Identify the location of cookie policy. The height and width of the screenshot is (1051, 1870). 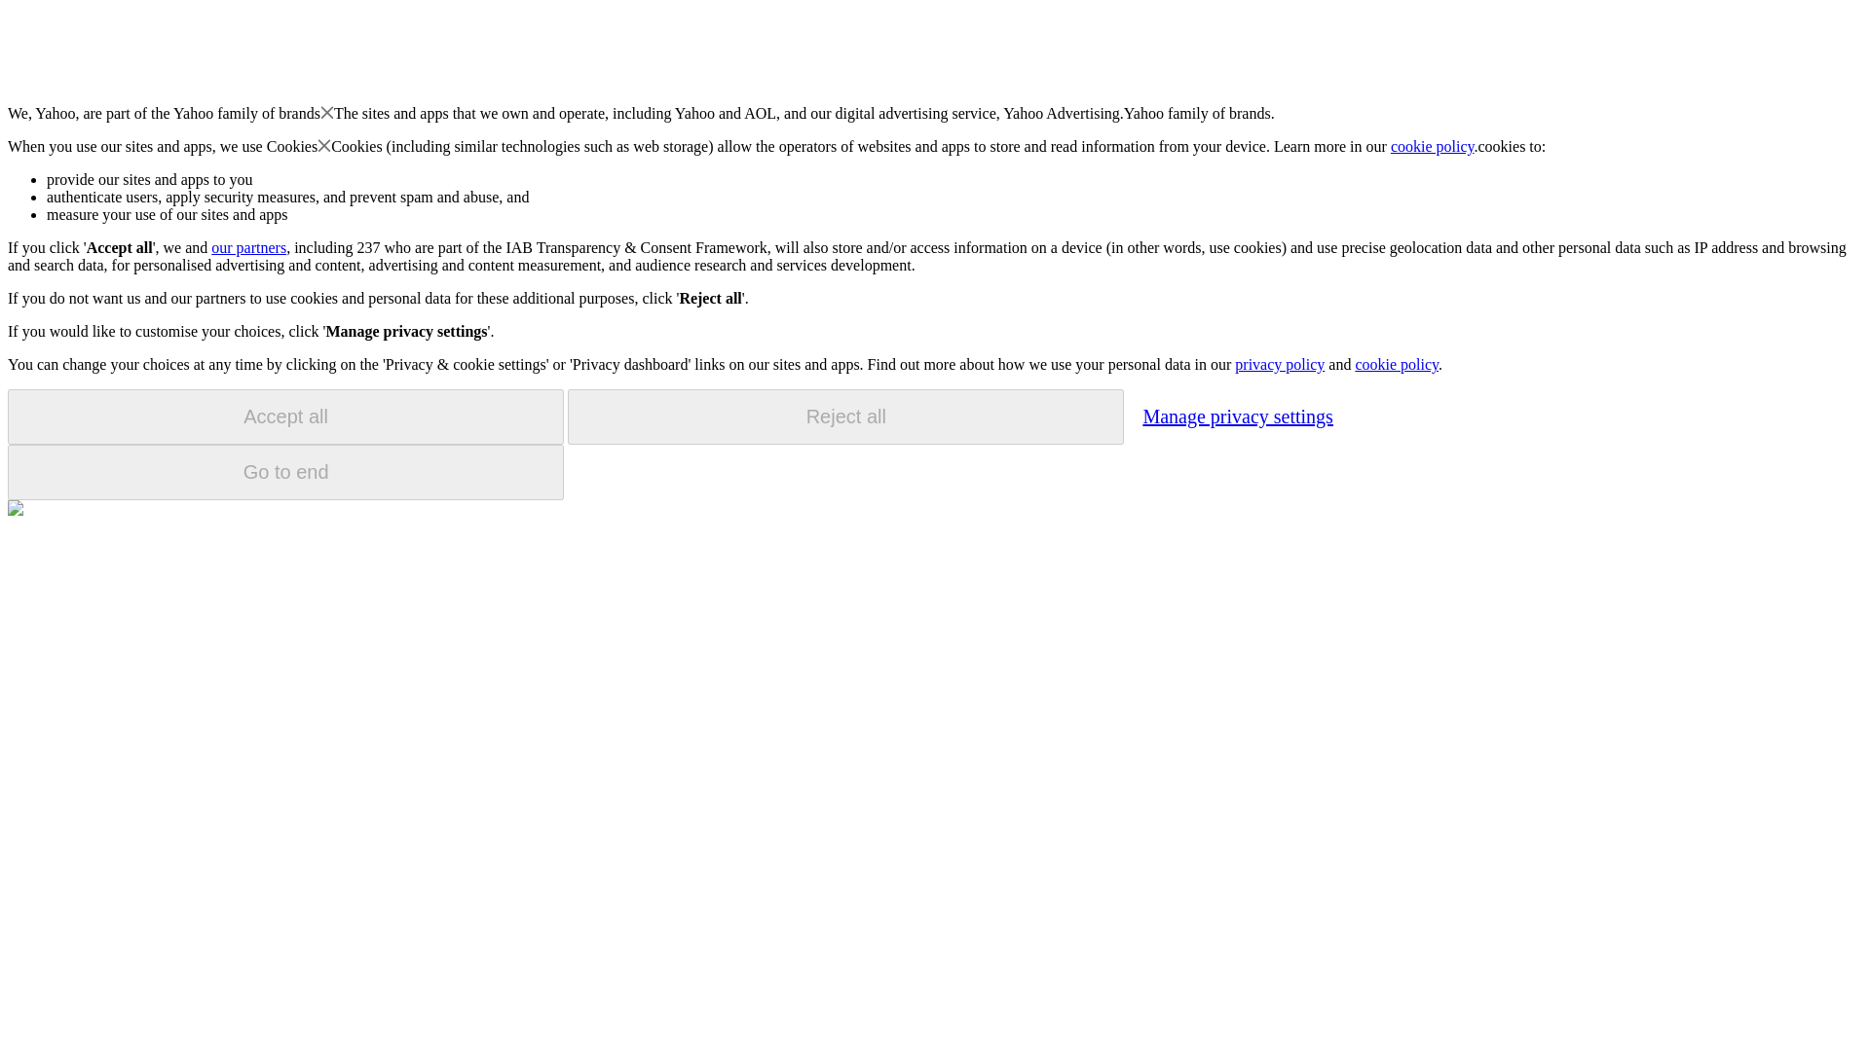
(1396, 364).